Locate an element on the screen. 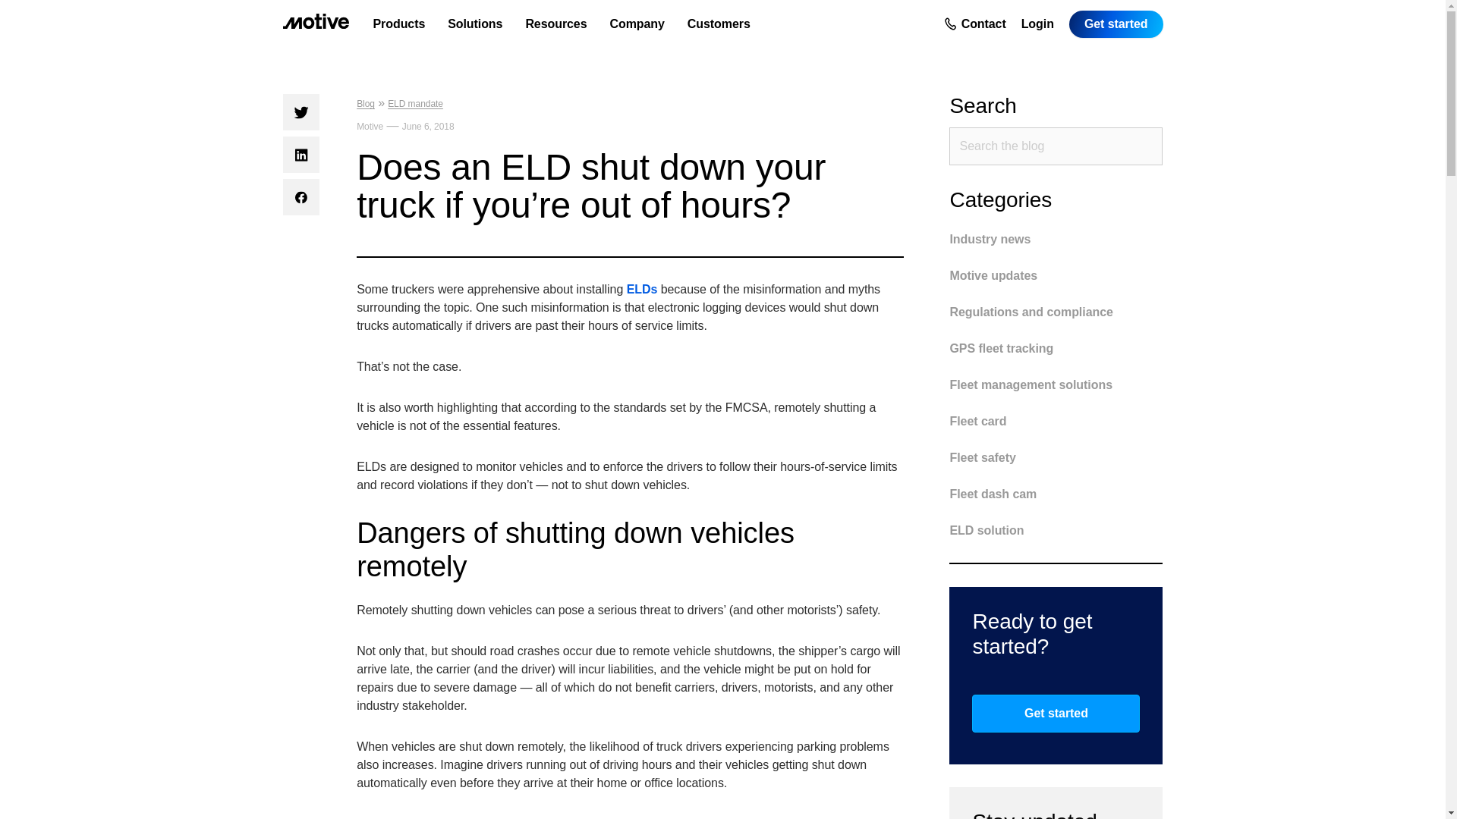 The image size is (1457, 819). share to Twitter is located at coordinates (301, 112).